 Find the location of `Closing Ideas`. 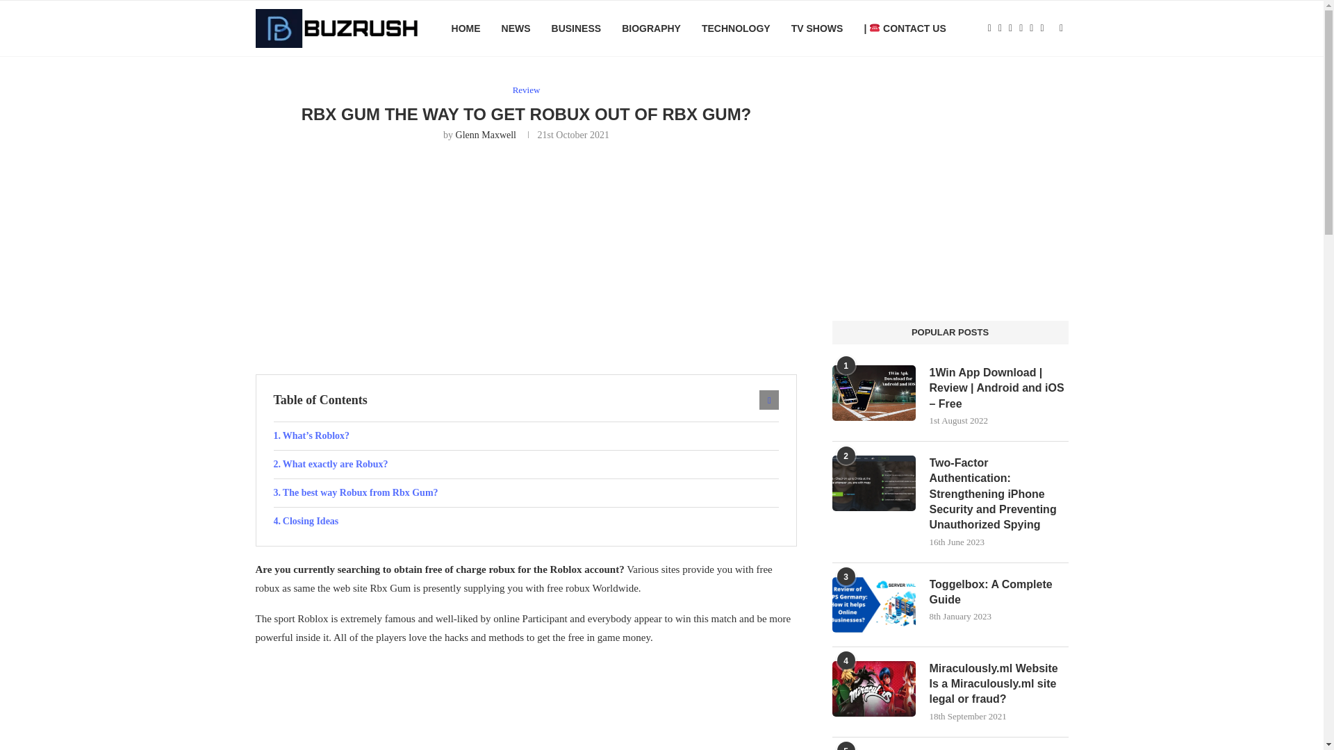

Closing Ideas is located at coordinates (526, 522).